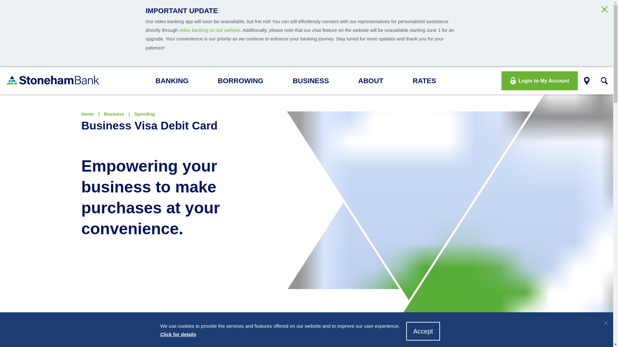  Describe the element at coordinates (210, 30) in the screenshot. I see `video banking on our website` at that location.